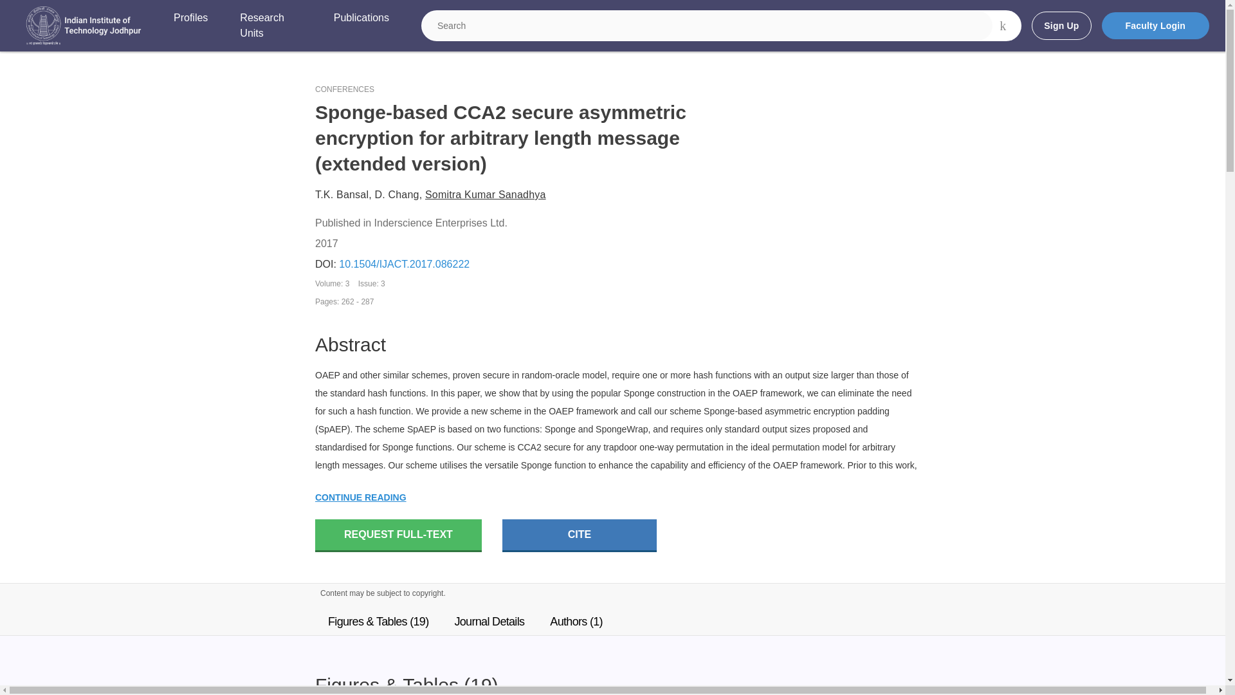 The height and width of the screenshot is (695, 1235). What do you see at coordinates (1155, 26) in the screenshot?
I see `Faculty Login` at bounding box center [1155, 26].